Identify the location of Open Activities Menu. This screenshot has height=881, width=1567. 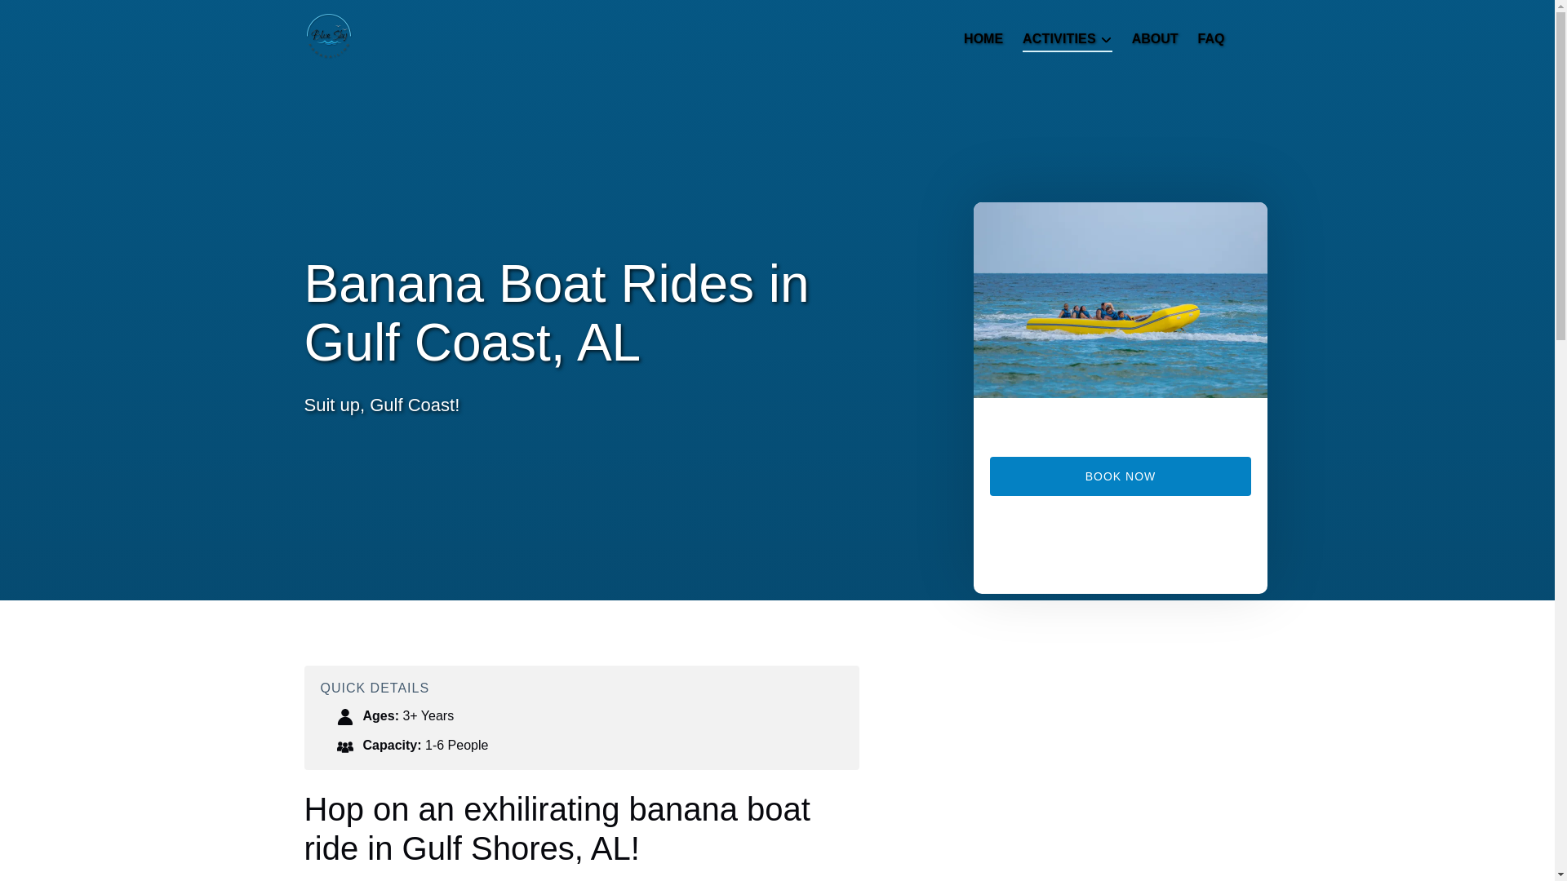
(1071, 35).